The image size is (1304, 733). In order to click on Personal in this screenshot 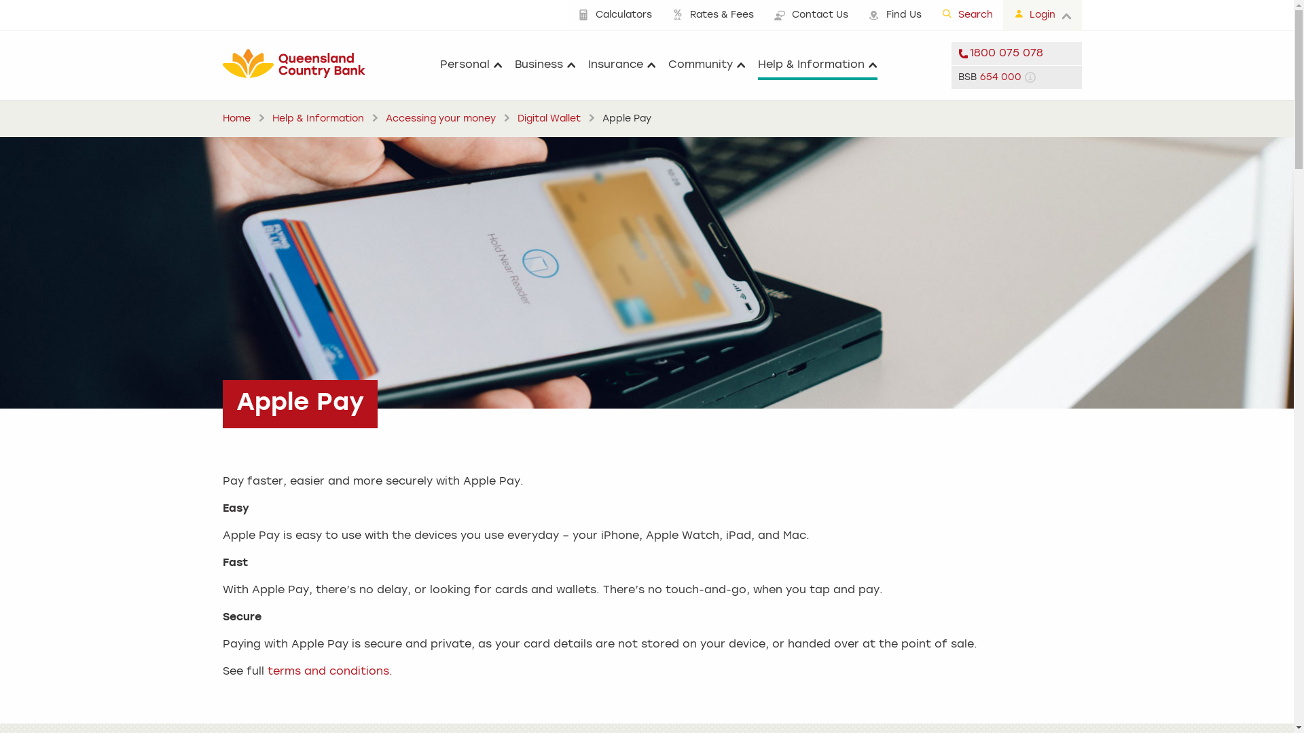, I will do `click(471, 65)`.